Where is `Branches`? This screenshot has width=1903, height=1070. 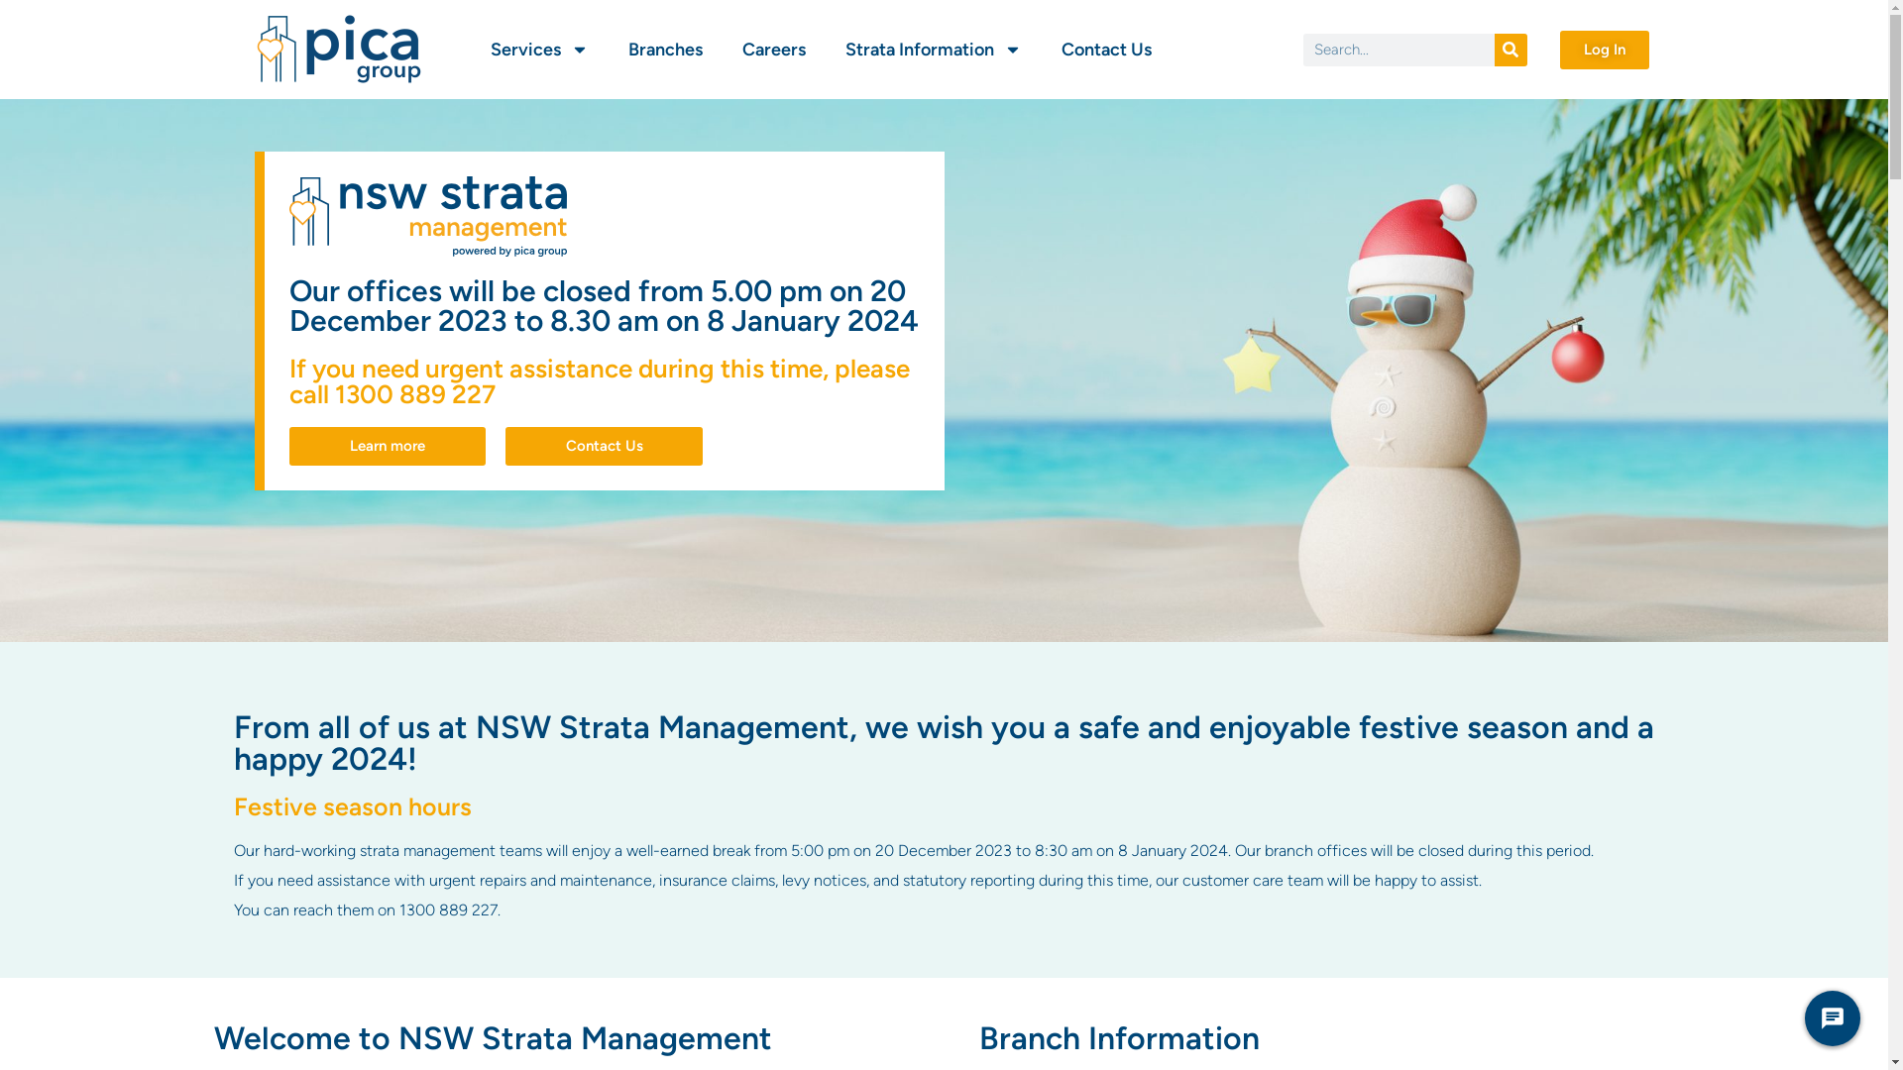
Branches is located at coordinates (666, 50).